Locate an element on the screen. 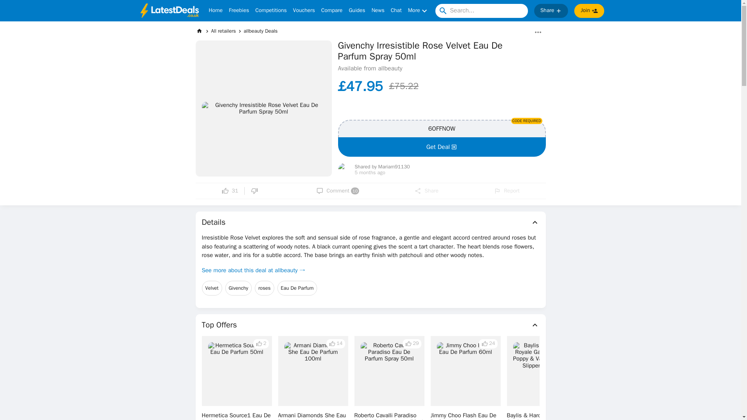  Share is located at coordinates (426, 191).